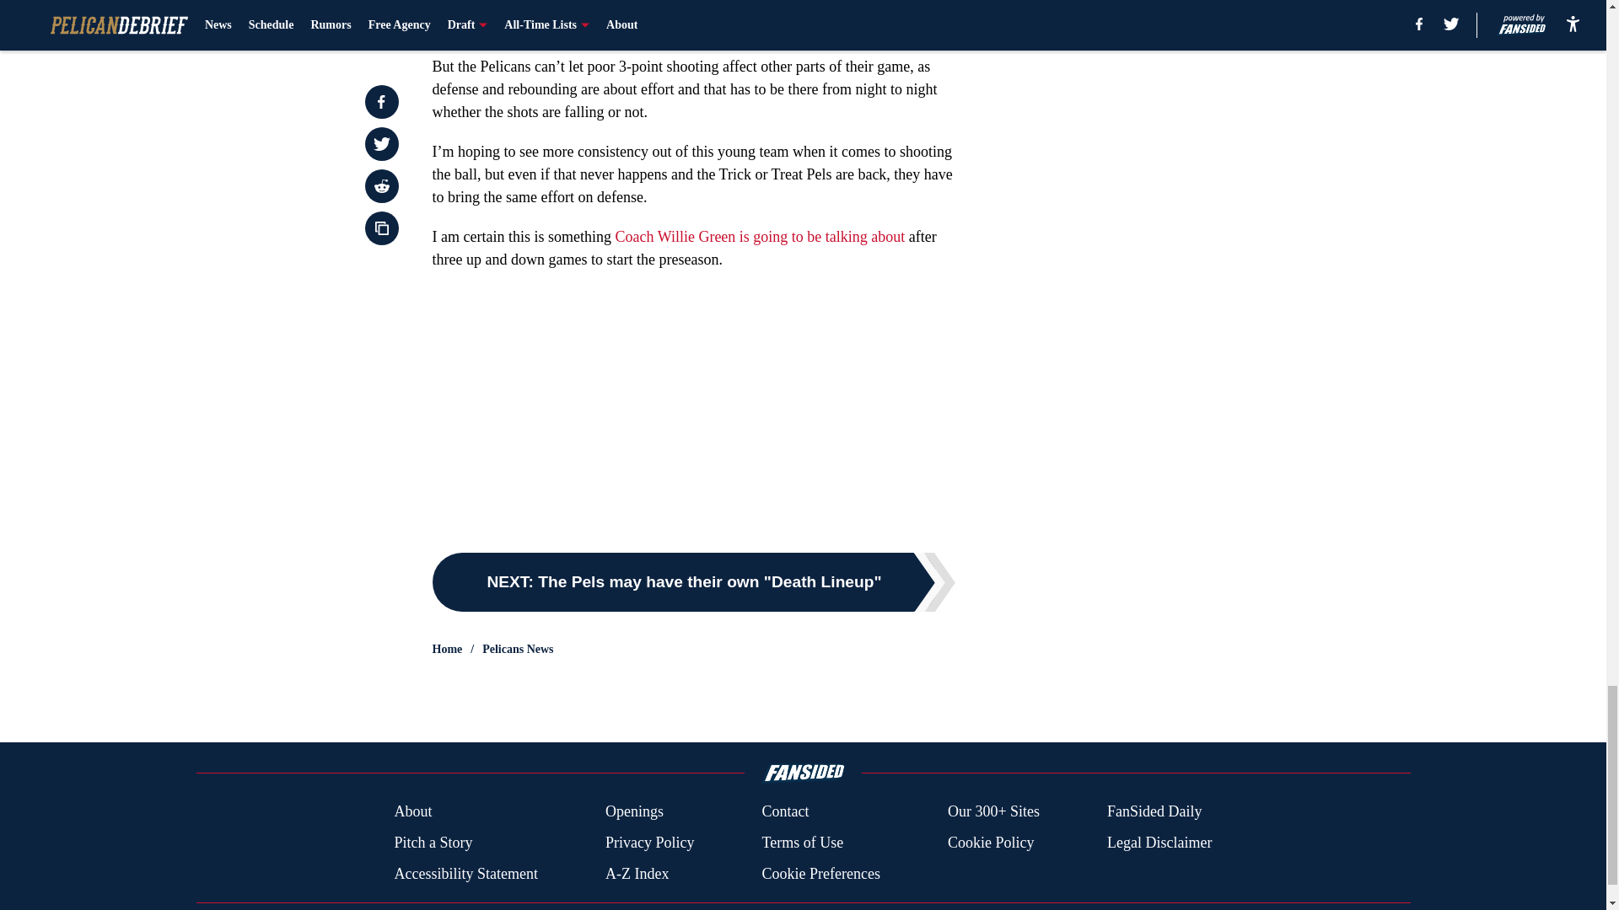 This screenshot has height=910, width=1619. Describe the element at coordinates (518, 649) in the screenshot. I see `Pelicans News` at that location.